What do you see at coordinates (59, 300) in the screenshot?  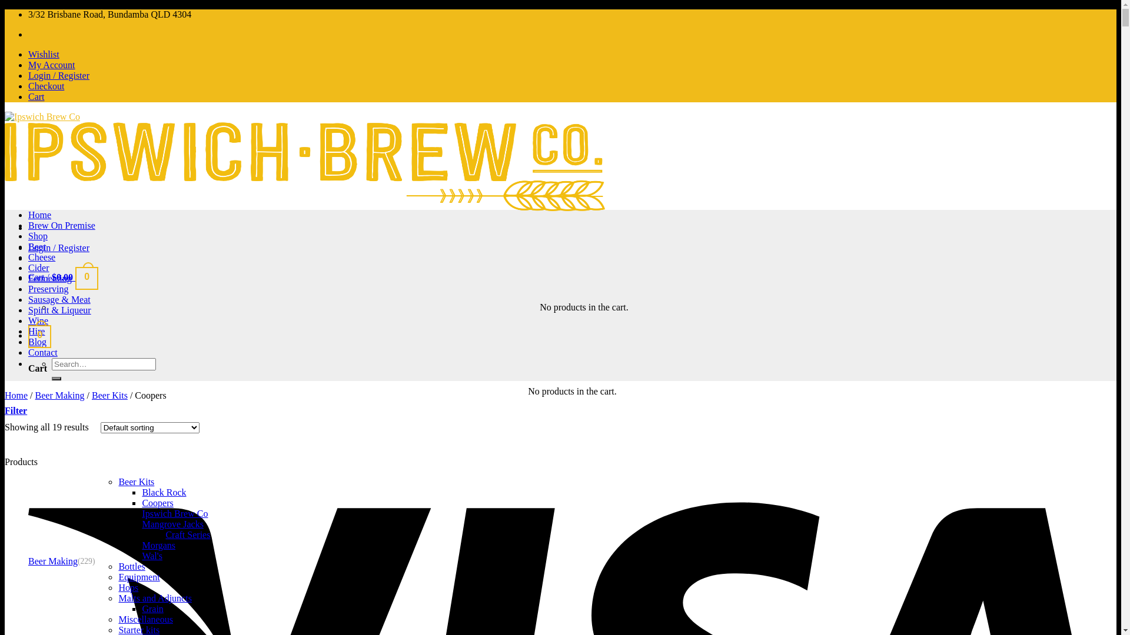 I see `Sausage & Meat` at bounding box center [59, 300].